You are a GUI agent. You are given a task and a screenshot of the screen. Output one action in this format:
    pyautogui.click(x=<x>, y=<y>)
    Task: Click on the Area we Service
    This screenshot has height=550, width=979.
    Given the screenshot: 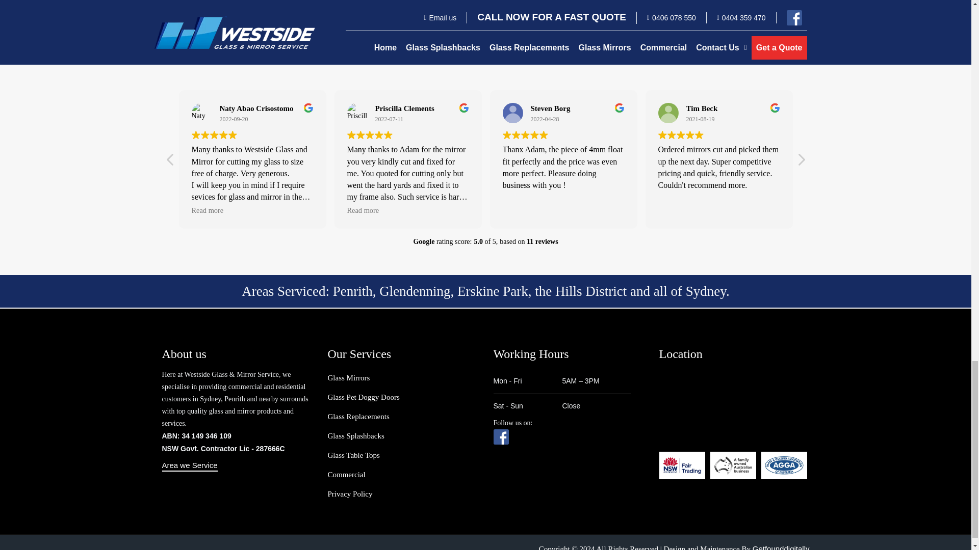 What is the action you would take?
    pyautogui.click(x=190, y=465)
    